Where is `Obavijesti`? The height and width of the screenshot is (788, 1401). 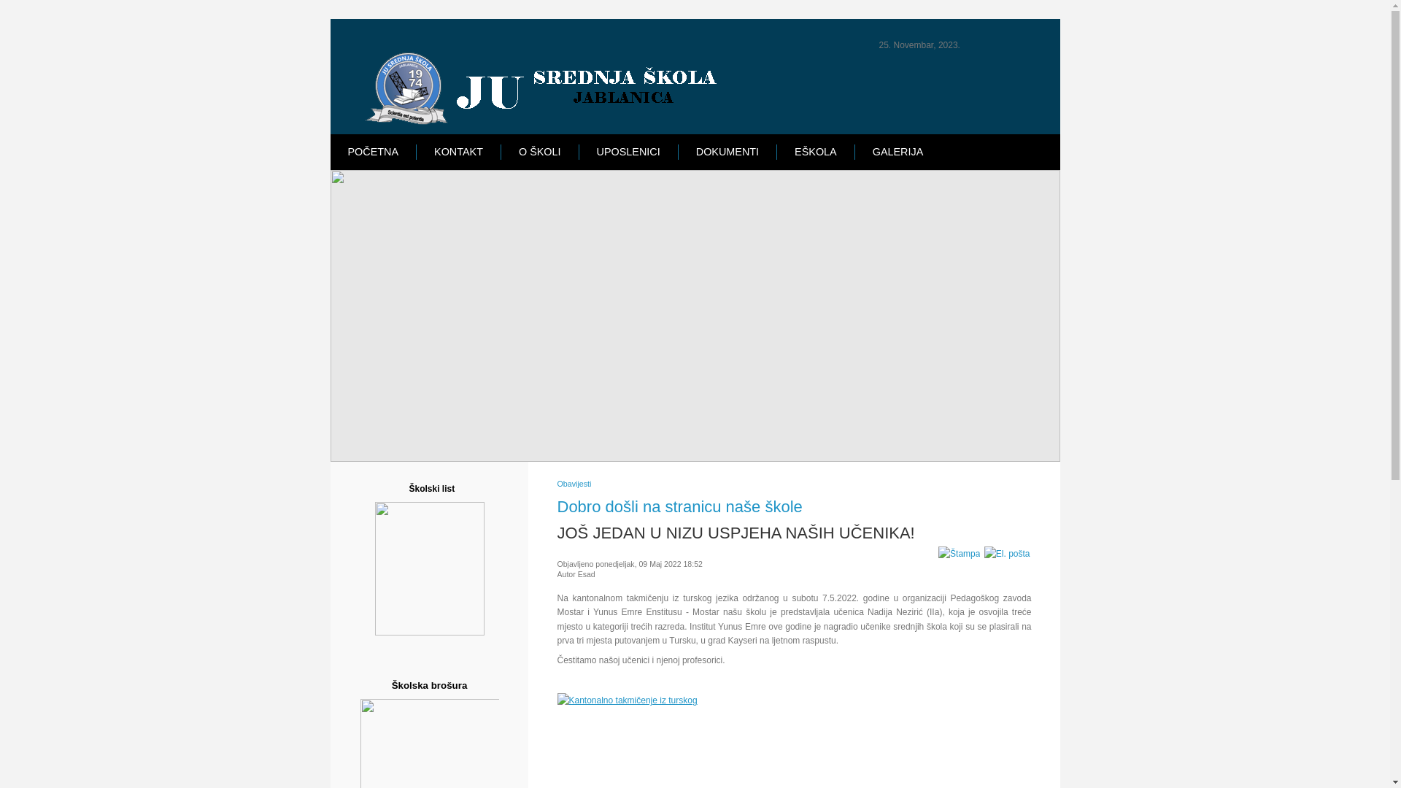 Obavijesti is located at coordinates (575, 484).